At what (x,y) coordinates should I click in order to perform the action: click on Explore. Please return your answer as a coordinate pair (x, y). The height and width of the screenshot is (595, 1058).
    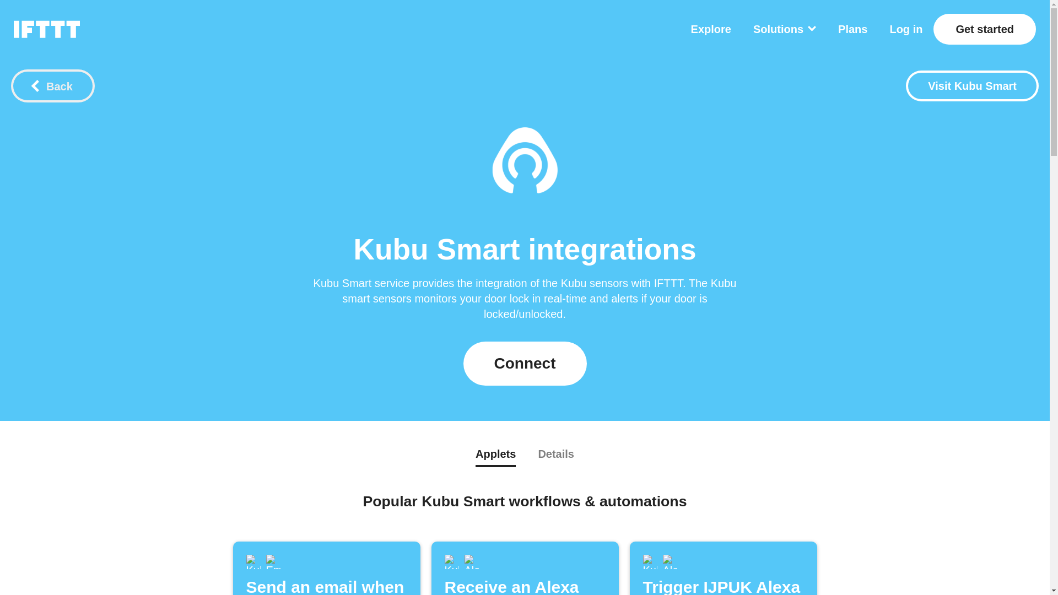
    Looking at the image, I should click on (711, 29).